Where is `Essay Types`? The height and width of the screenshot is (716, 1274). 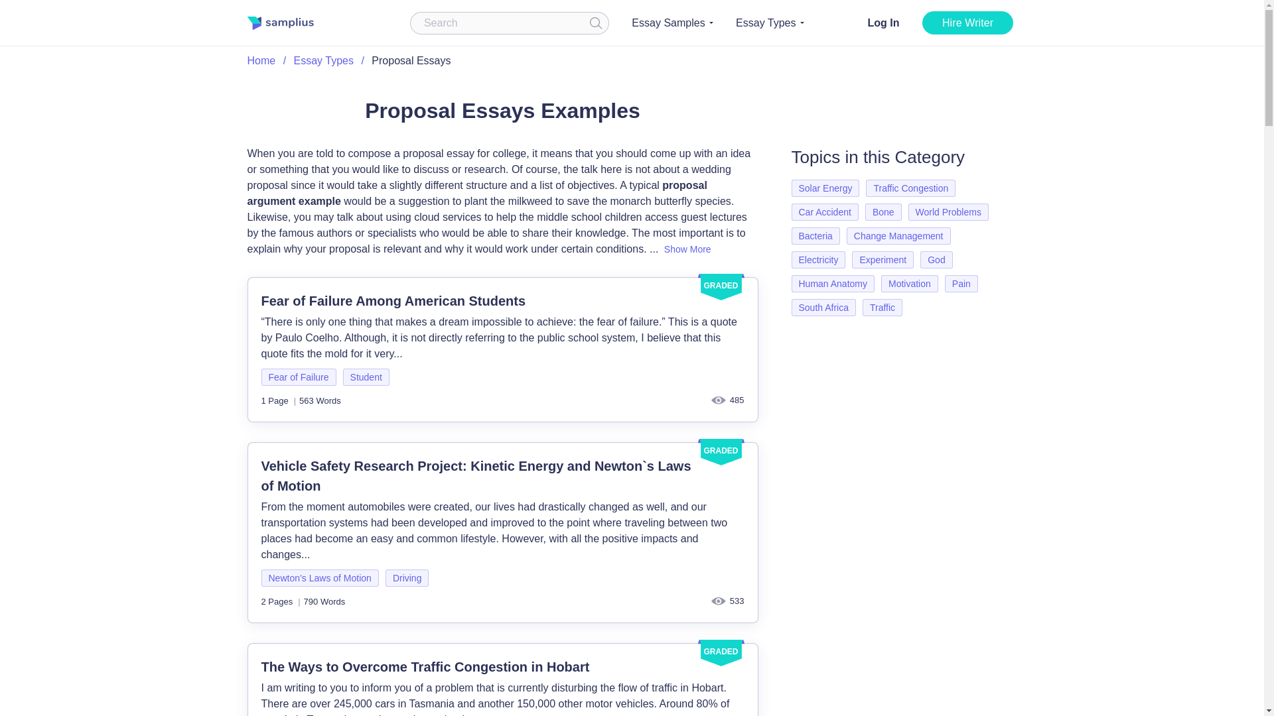 Essay Types is located at coordinates (770, 23).